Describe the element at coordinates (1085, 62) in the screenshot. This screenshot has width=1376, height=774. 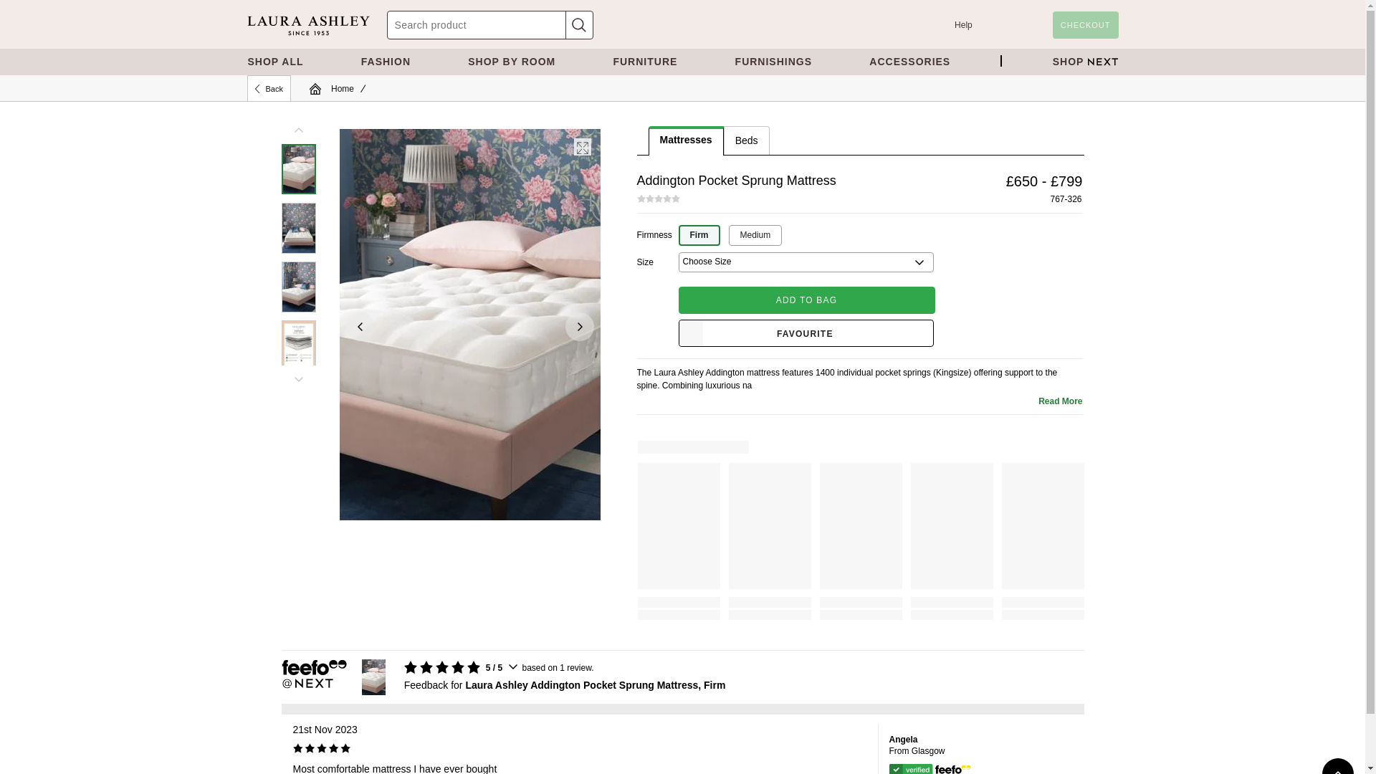
I see `SHOP` at that location.